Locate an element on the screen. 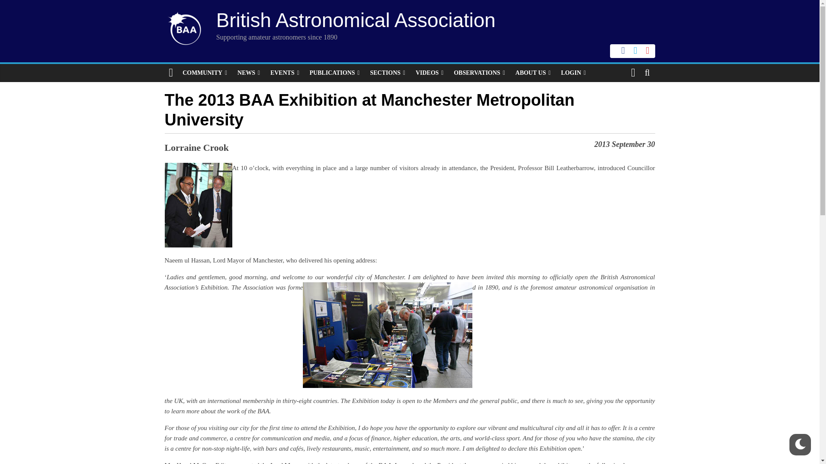 The height and width of the screenshot is (464, 826). British Astronomical Association is located at coordinates (355, 20).